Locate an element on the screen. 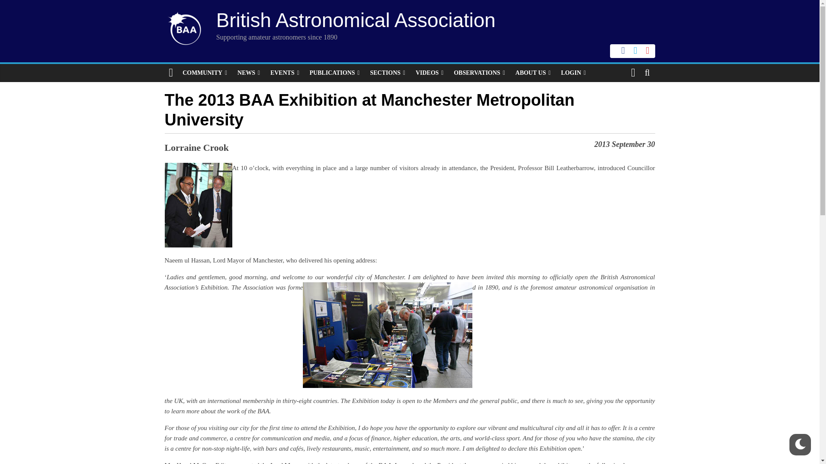 The height and width of the screenshot is (464, 826). British Astronomical Association is located at coordinates (355, 20).